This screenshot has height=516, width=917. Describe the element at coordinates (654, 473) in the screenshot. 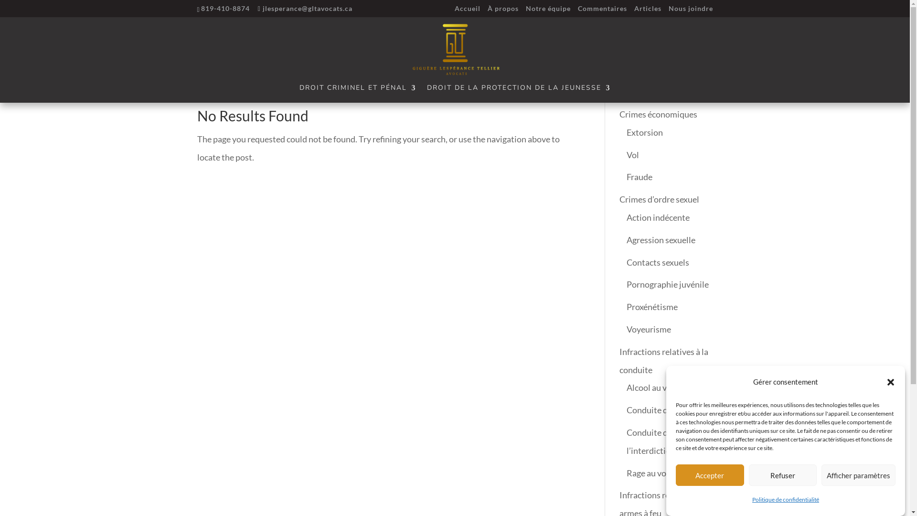

I see `Rage au volant` at that location.